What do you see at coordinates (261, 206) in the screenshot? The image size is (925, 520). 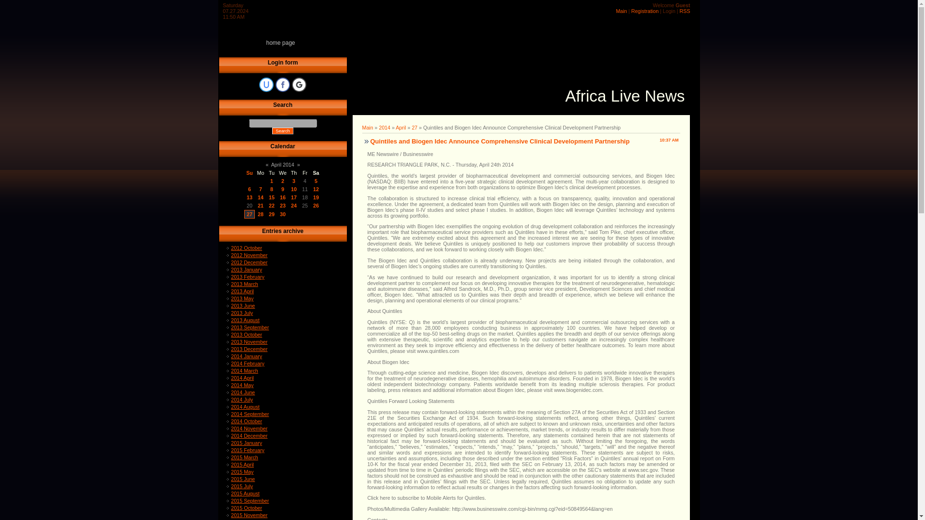 I see `21` at bounding box center [261, 206].